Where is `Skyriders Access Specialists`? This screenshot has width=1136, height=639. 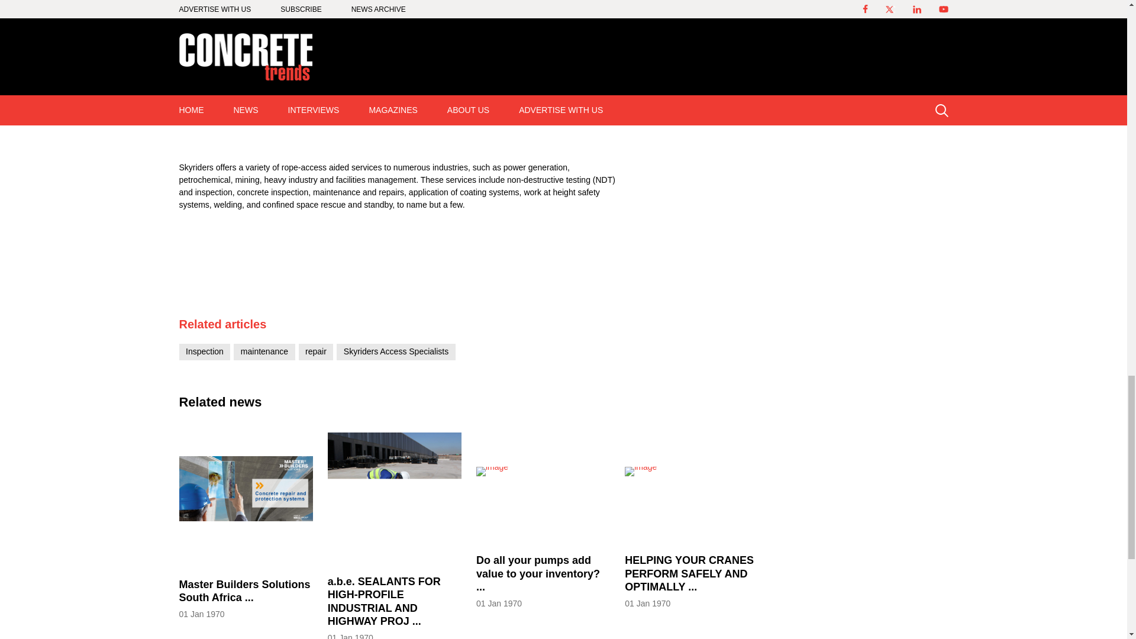
Skyriders Access Specialists is located at coordinates (396, 351).